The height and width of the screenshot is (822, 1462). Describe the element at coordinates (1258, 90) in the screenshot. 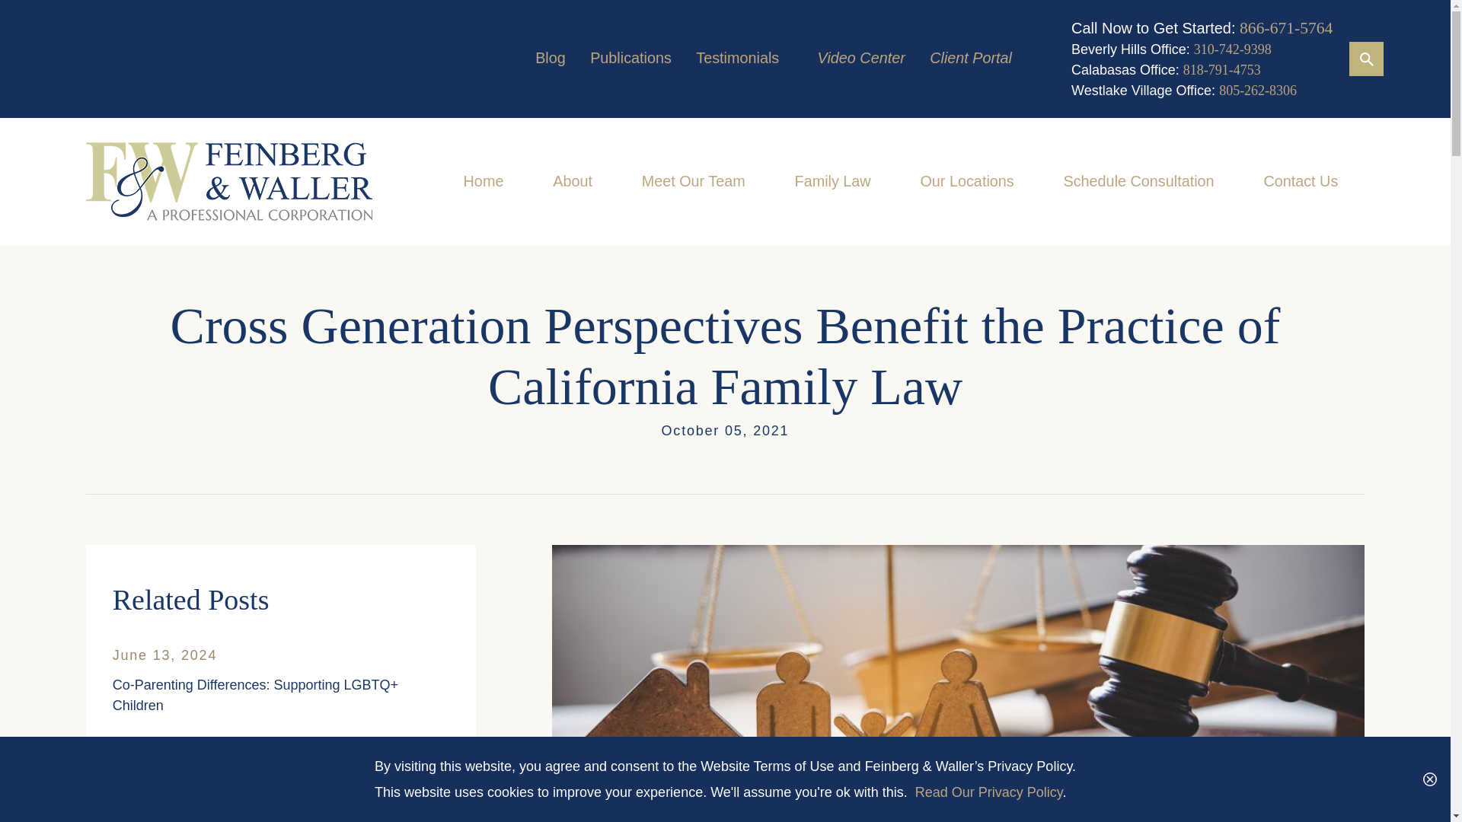

I see `805-262-8306` at that location.